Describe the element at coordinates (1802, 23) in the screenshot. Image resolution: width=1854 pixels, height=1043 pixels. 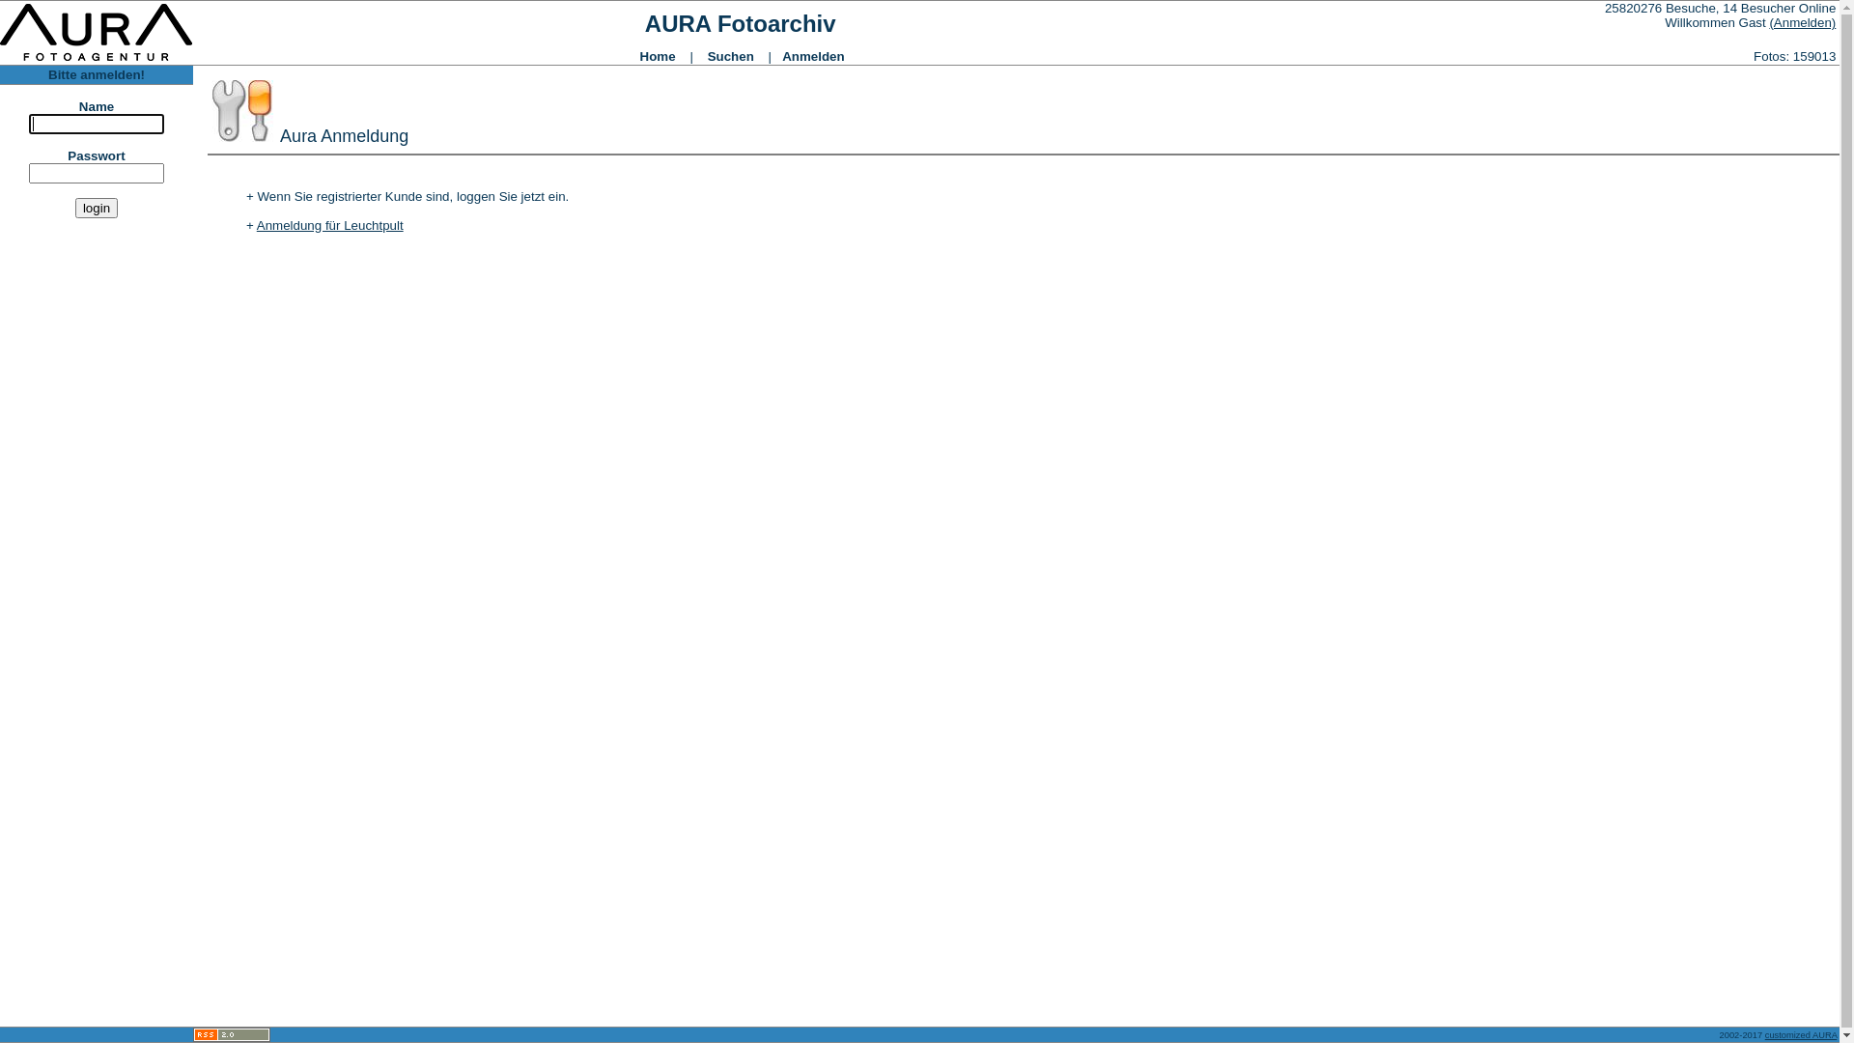
I see `(Anmelden)` at that location.